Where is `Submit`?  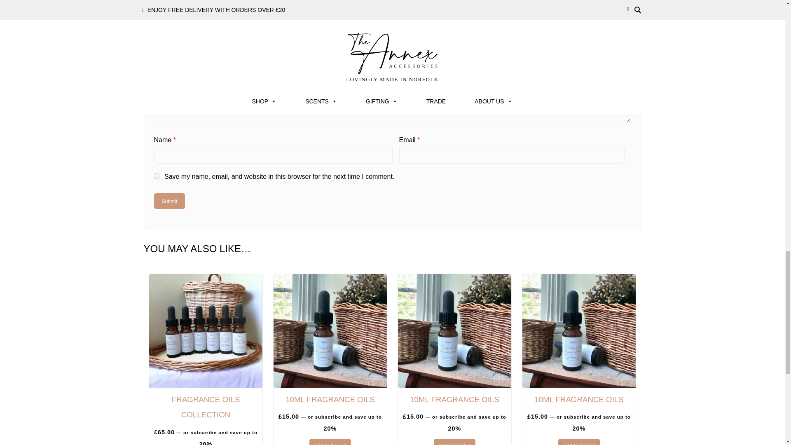
Submit is located at coordinates (170, 201).